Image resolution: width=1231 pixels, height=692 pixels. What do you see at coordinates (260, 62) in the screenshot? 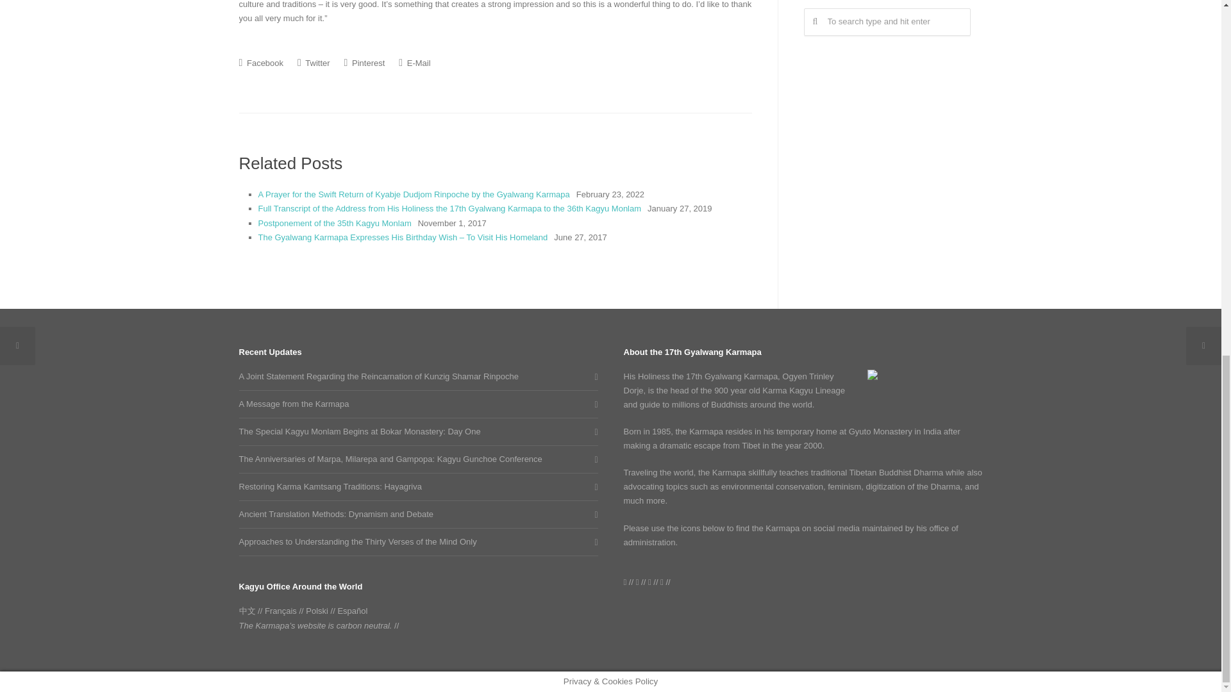
I see `Share via Facebook` at bounding box center [260, 62].